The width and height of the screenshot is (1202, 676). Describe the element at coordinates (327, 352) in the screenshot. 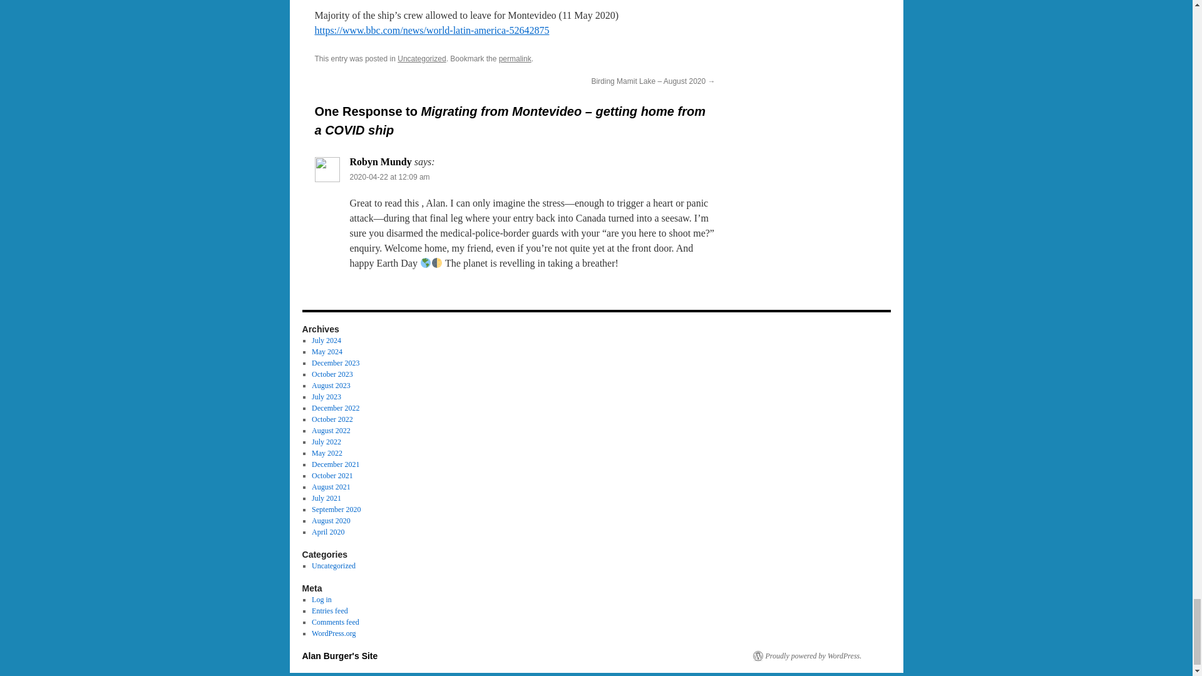

I see `May 2024` at that location.